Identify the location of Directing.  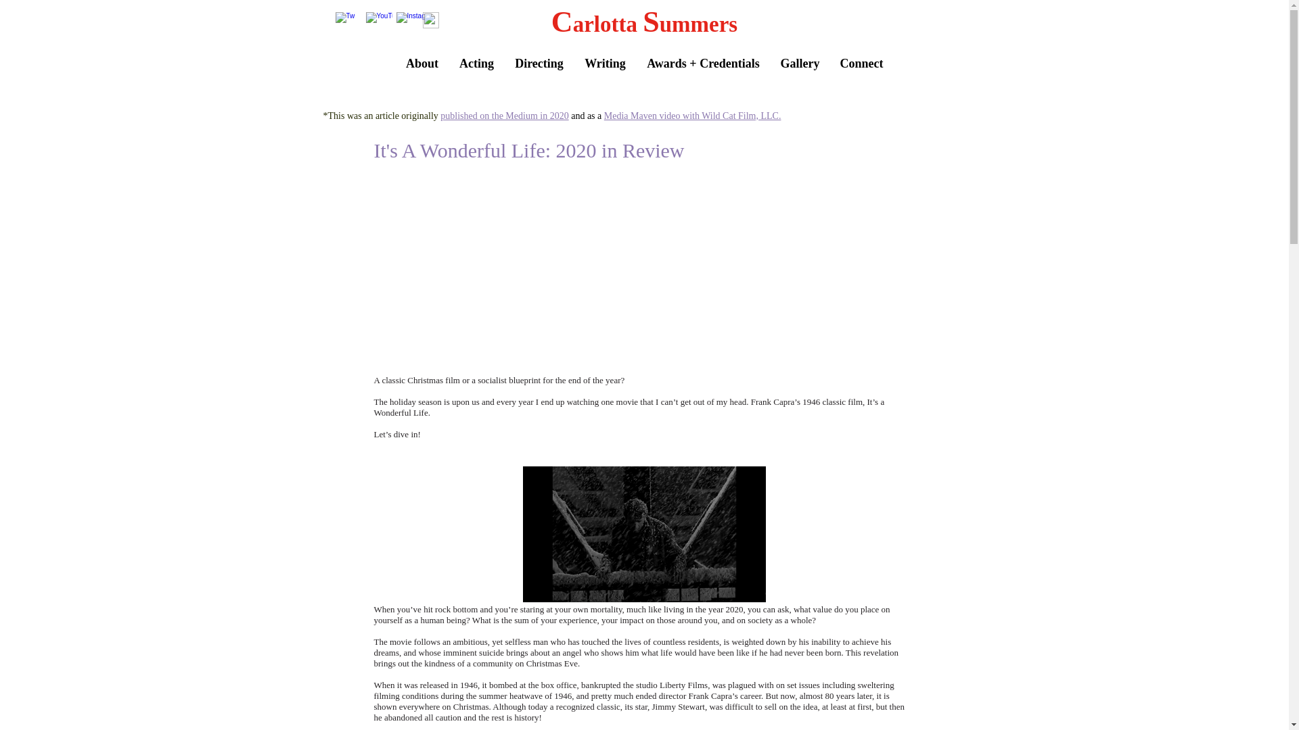
(539, 64).